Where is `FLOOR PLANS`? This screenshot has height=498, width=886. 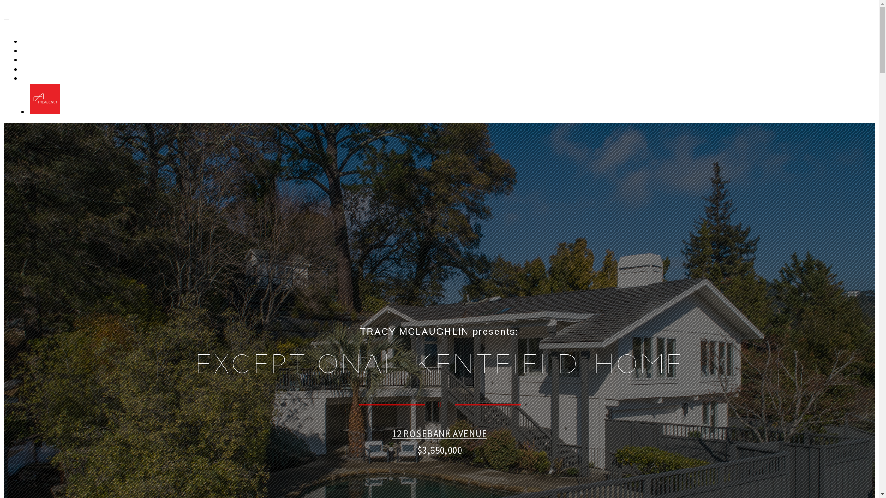 FLOOR PLANS is located at coordinates (48, 51).